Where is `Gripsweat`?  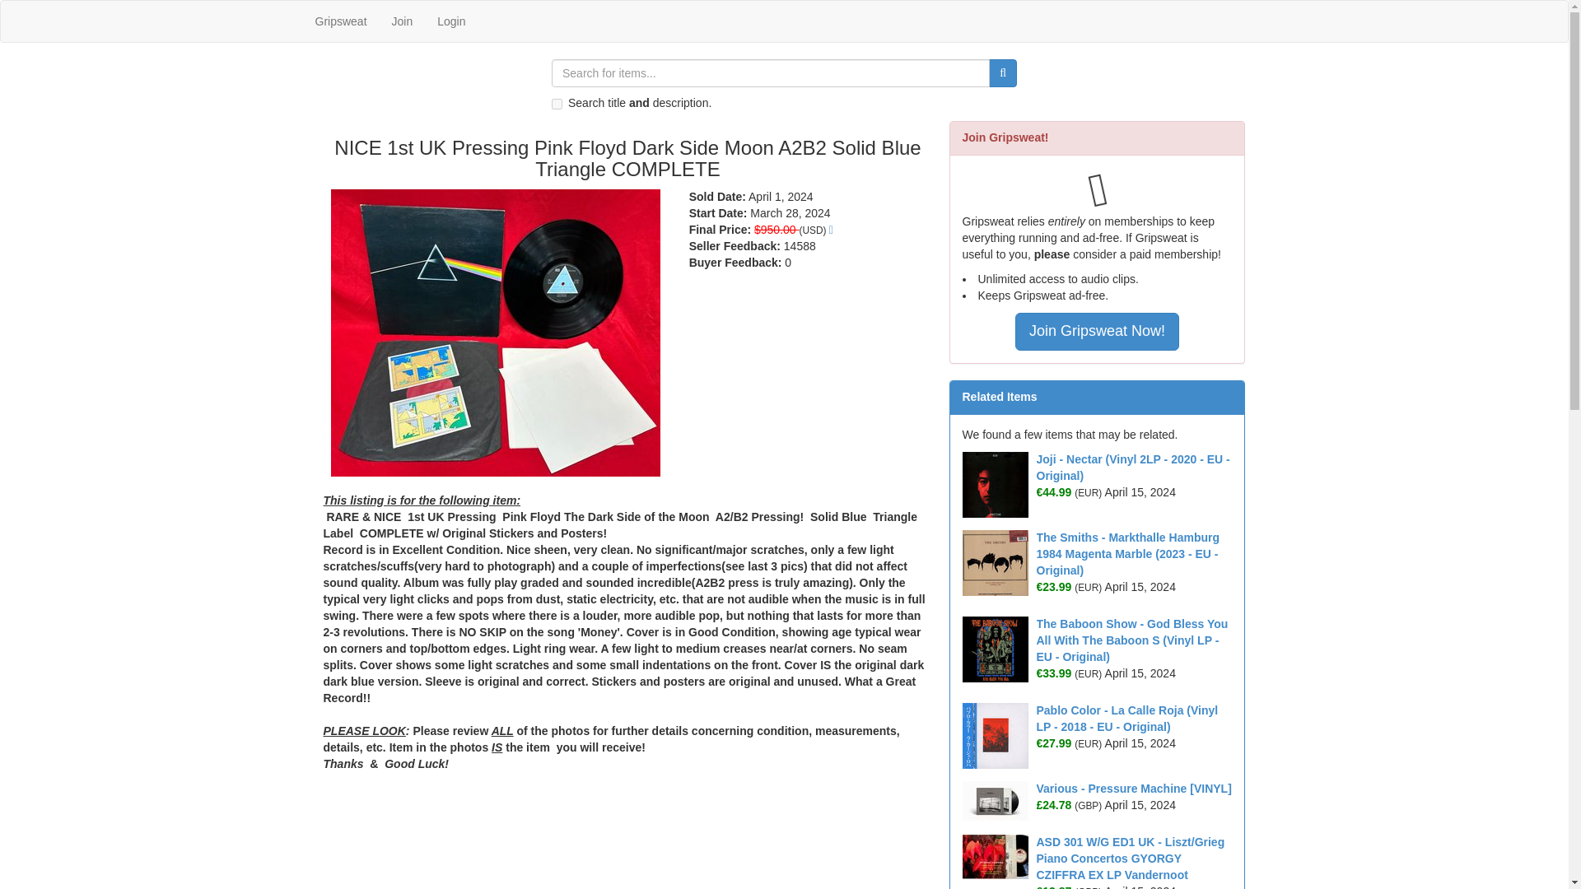 Gripsweat is located at coordinates (341, 21).